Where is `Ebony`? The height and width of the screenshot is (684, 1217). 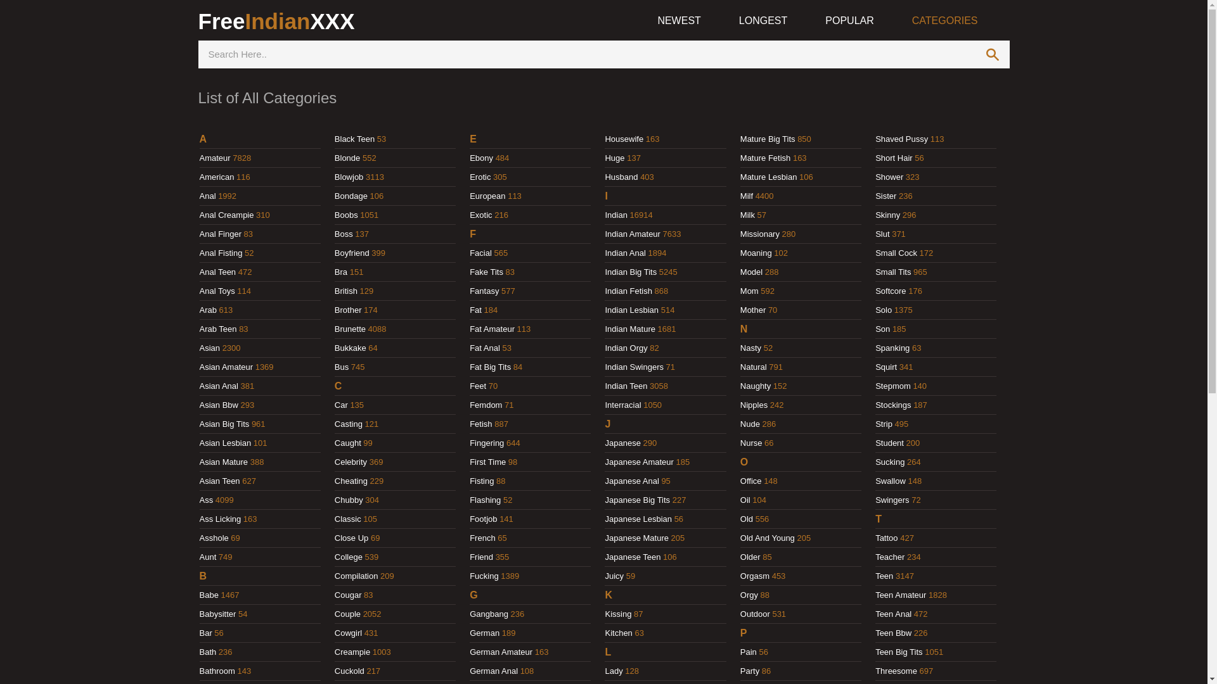
Ebony is located at coordinates (482, 158).